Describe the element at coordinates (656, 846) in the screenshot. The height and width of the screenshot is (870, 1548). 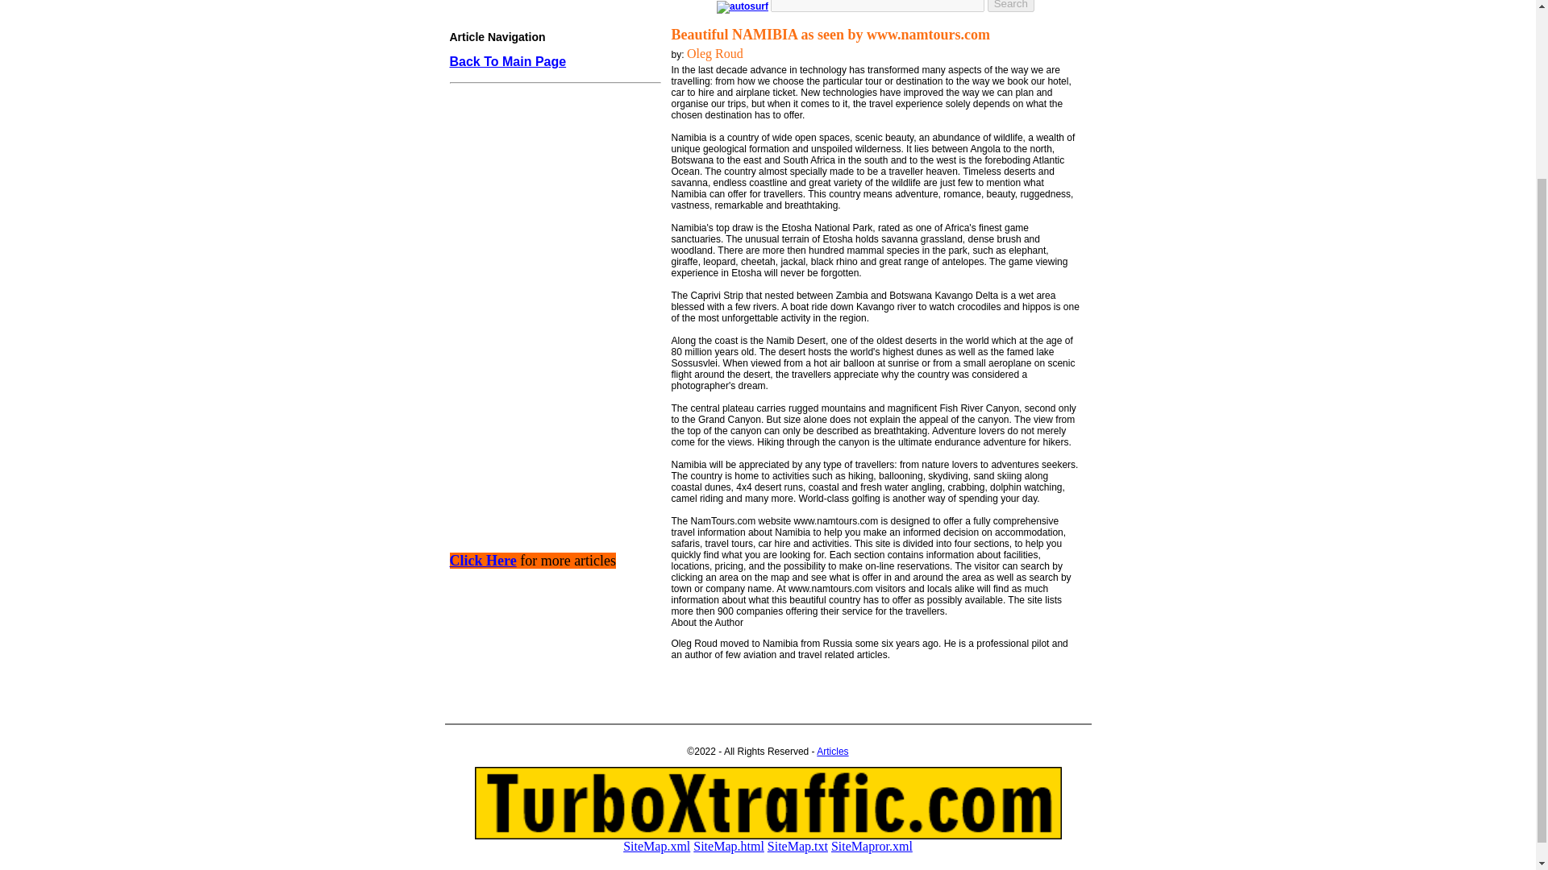
I see `SiteMap.xml` at that location.